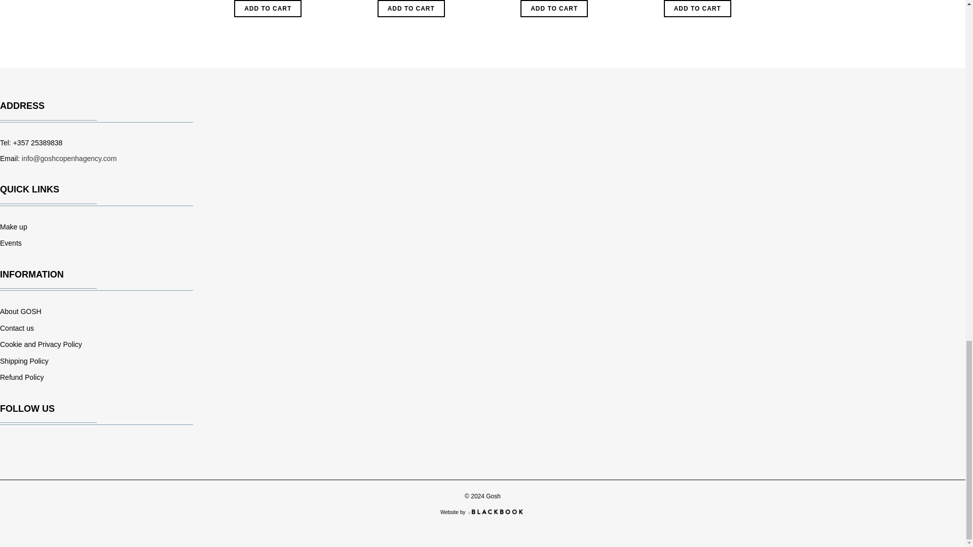 This screenshot has width=973, height=547. What do you see at coordinates (268, 8) in the screenshot?
I see `Add to cart` at bounding box center [268, 8].